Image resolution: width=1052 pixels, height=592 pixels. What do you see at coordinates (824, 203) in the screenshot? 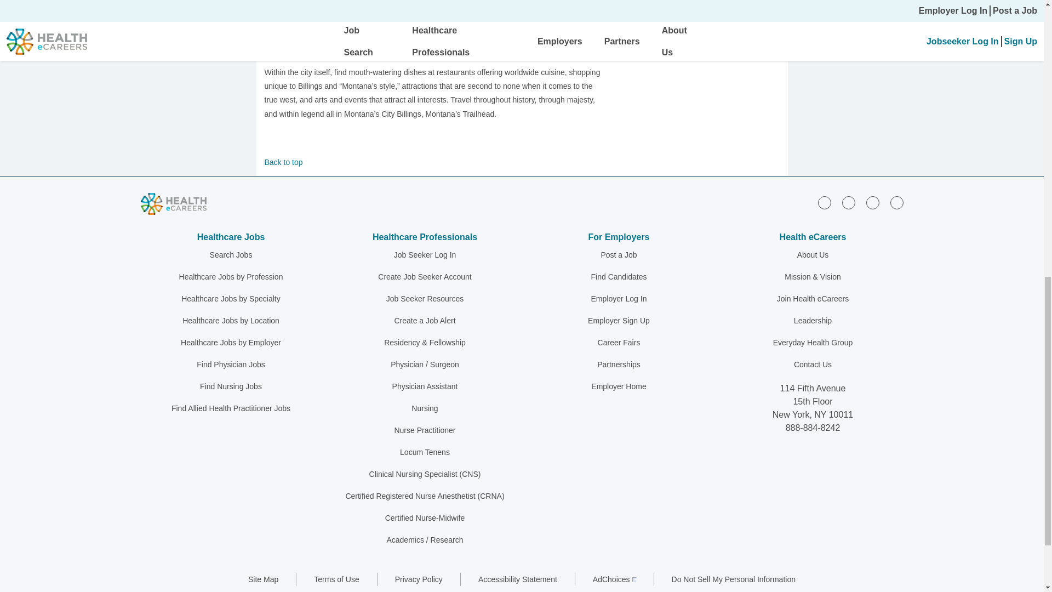
I see `linkedin` at bounding box center [824, 203].